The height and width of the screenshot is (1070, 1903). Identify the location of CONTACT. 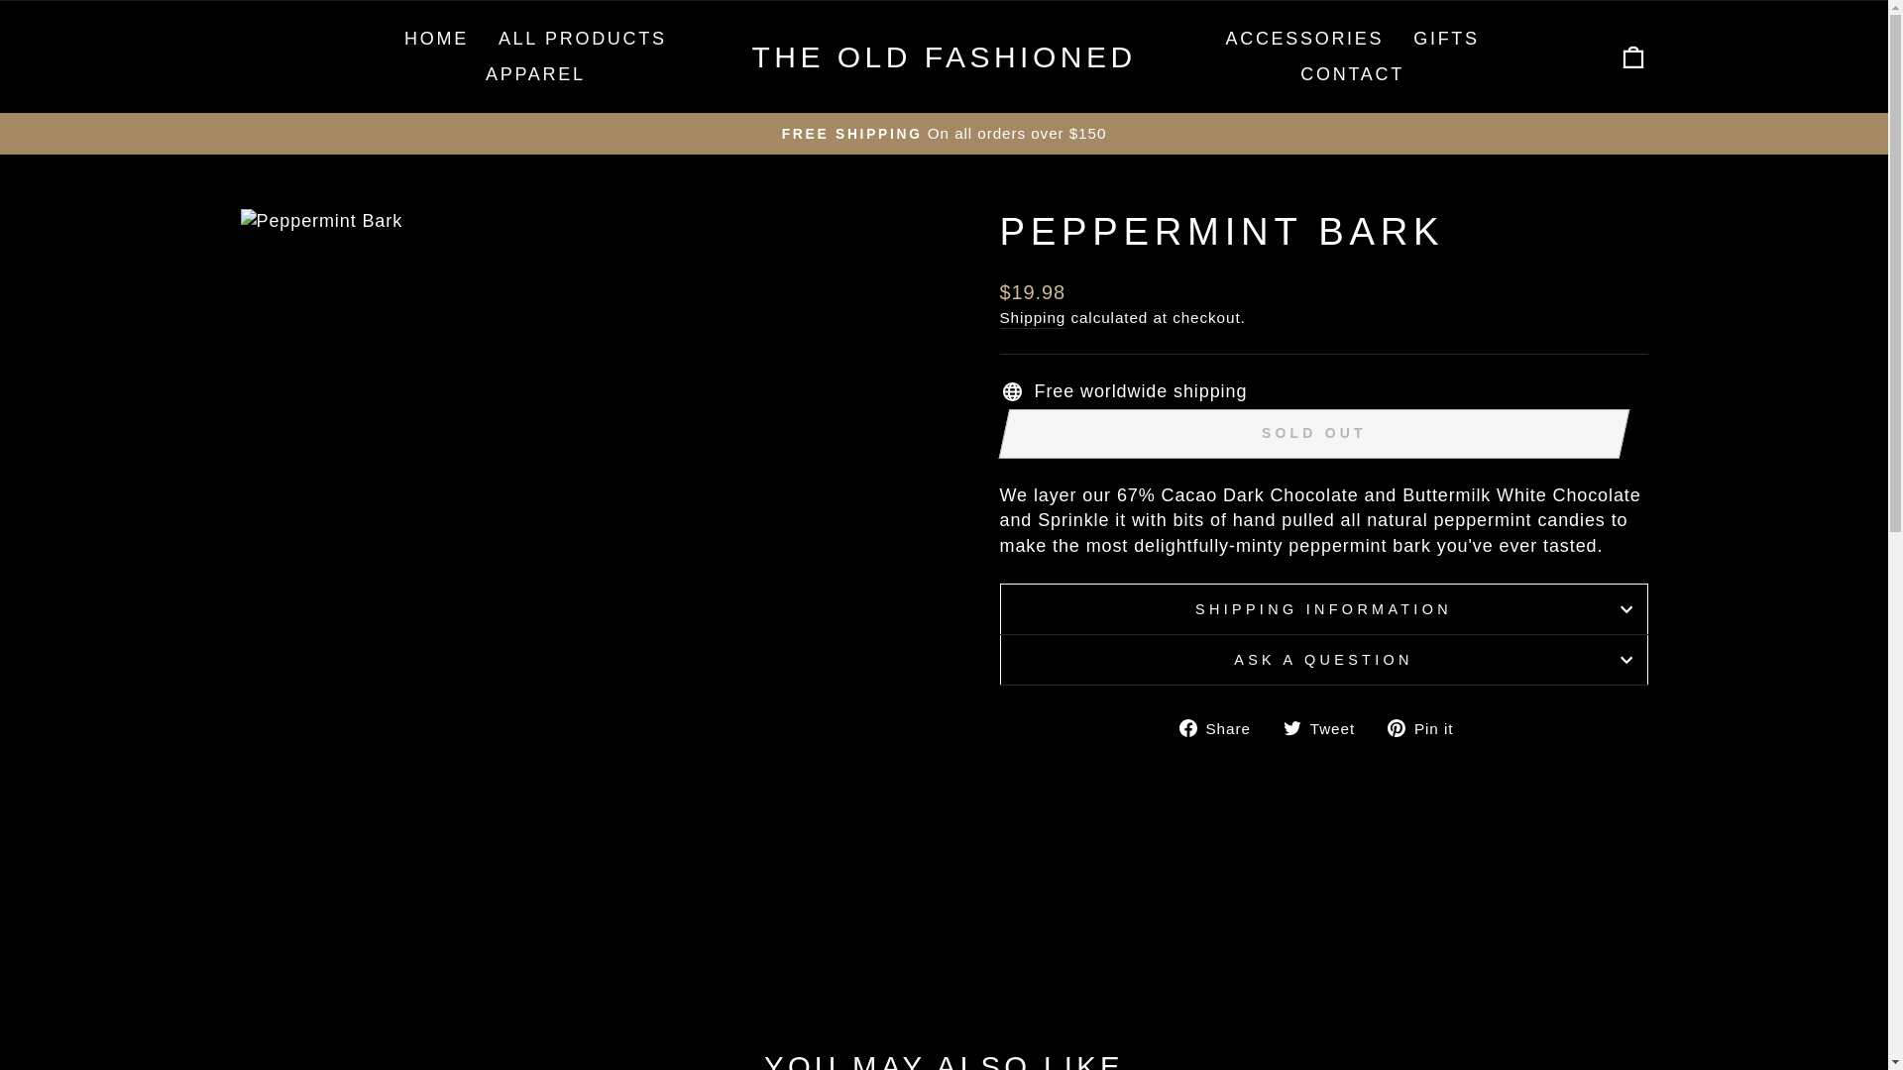
(1326, 727).